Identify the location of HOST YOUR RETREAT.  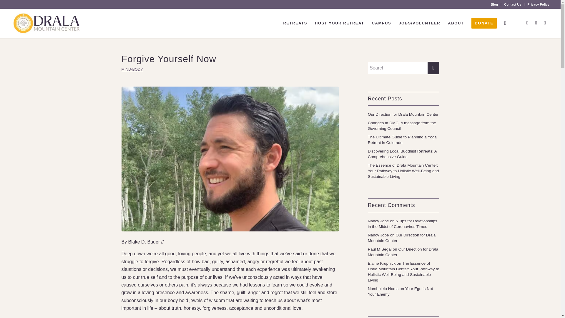
(340, 23).